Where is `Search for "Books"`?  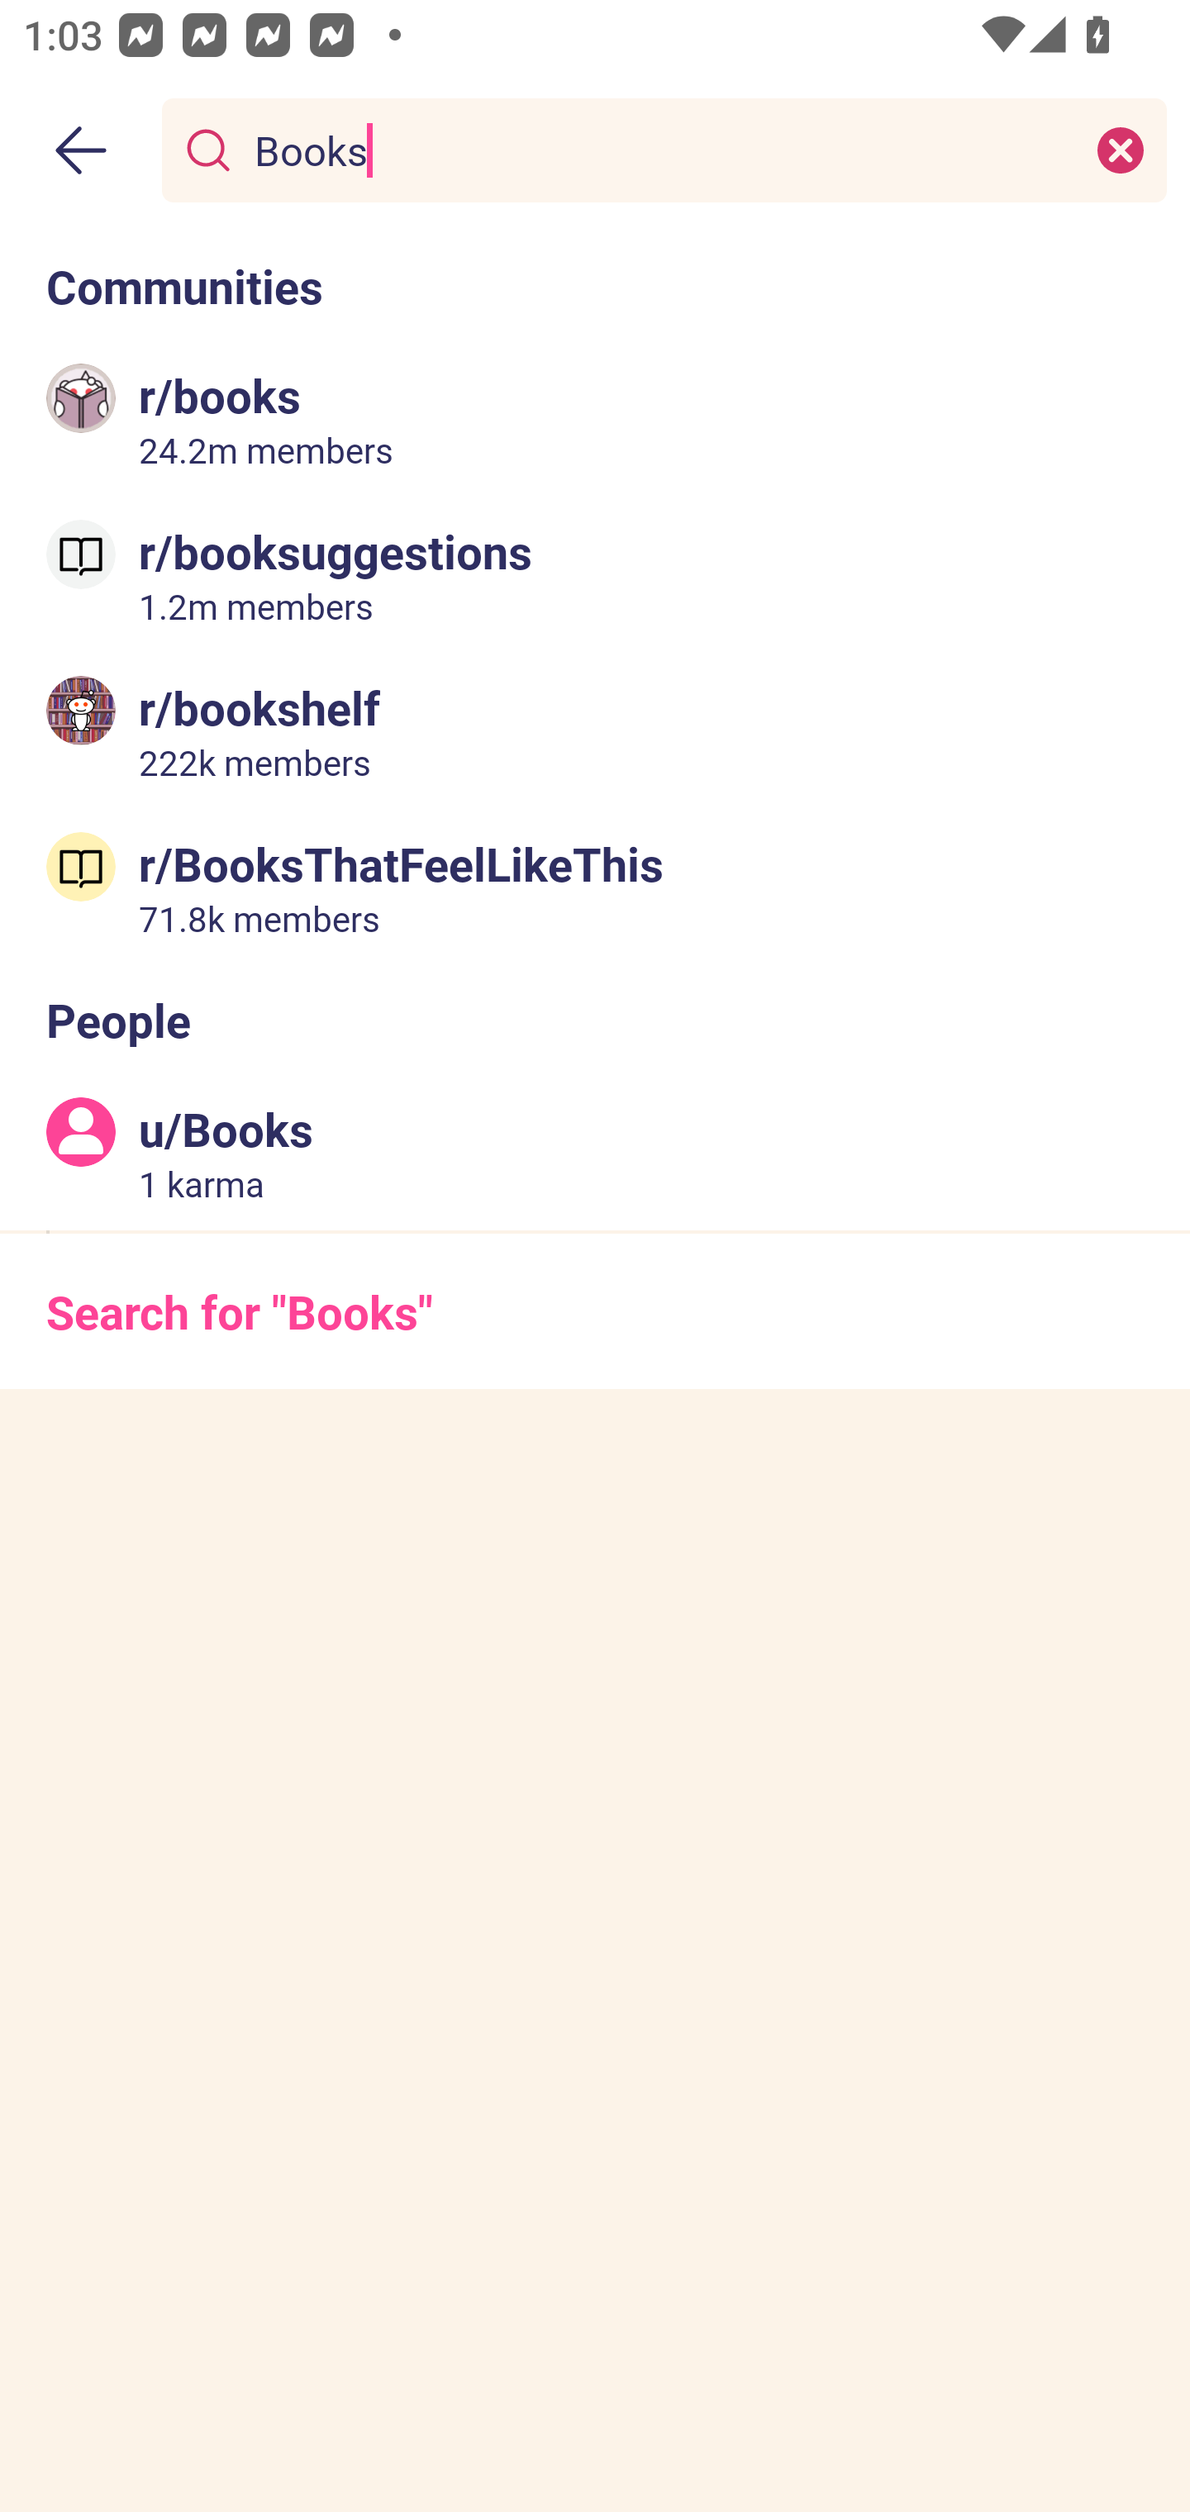
Search for "Books" is located at coordinates (595, 1311).